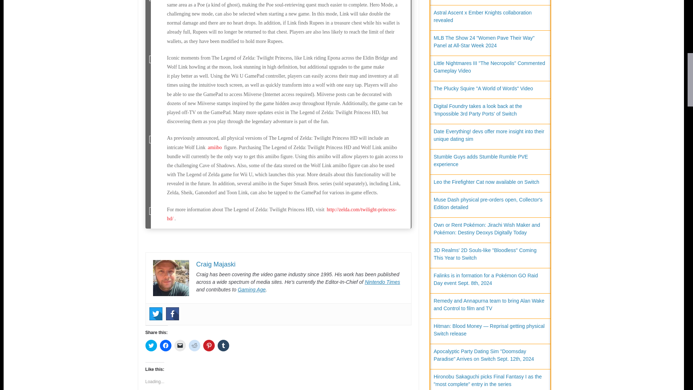 This screenshot has width=693, height=390. What do you see at coordinates (156, 313) in the screenshot?
I see `Twitter` at bounding box center [156, 313].